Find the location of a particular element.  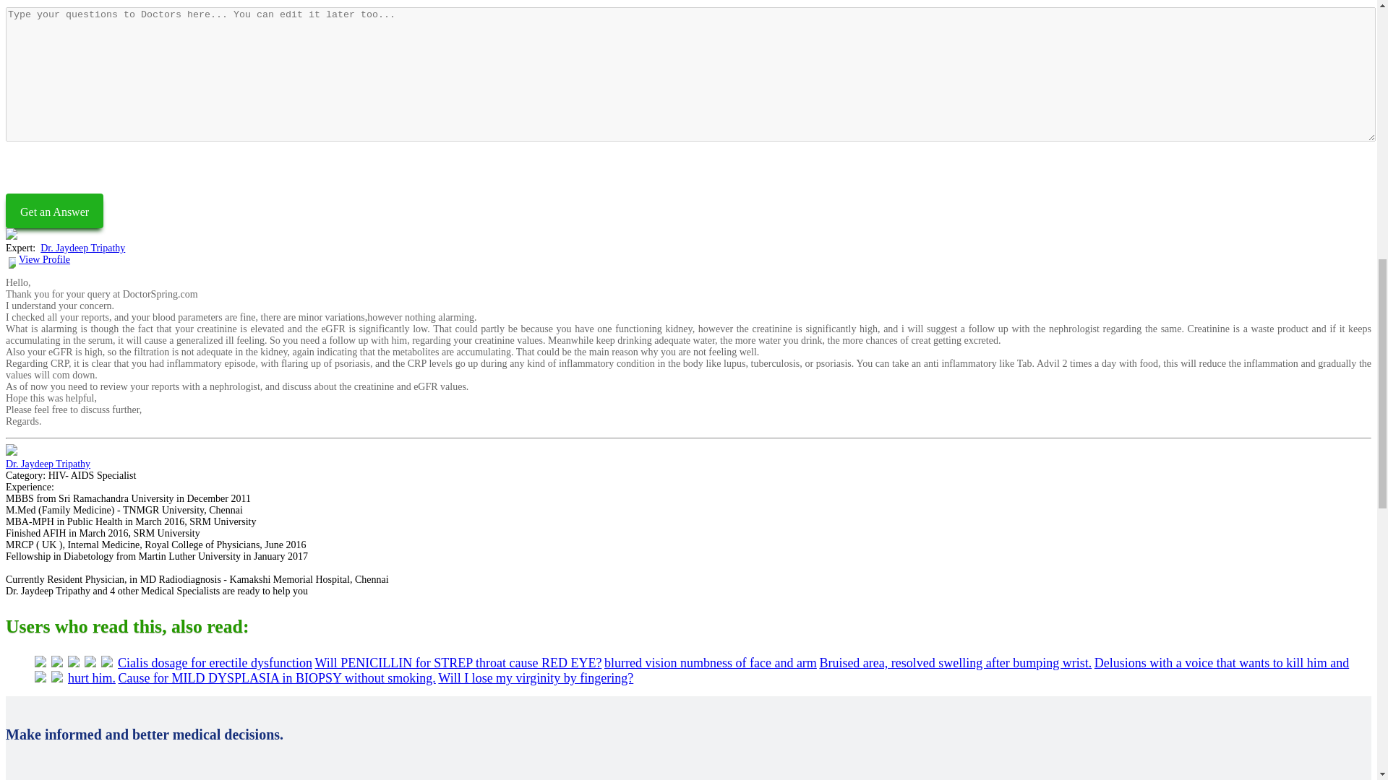

Get an Answer is located at coordinates (53, 211).